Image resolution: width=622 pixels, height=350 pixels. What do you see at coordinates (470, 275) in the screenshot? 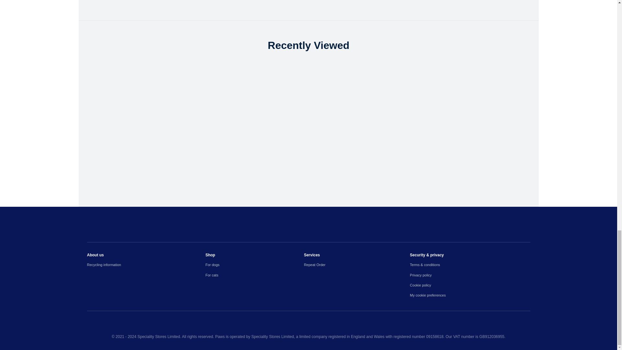
I see `Privacy policy` at bounding box center [470, 275].